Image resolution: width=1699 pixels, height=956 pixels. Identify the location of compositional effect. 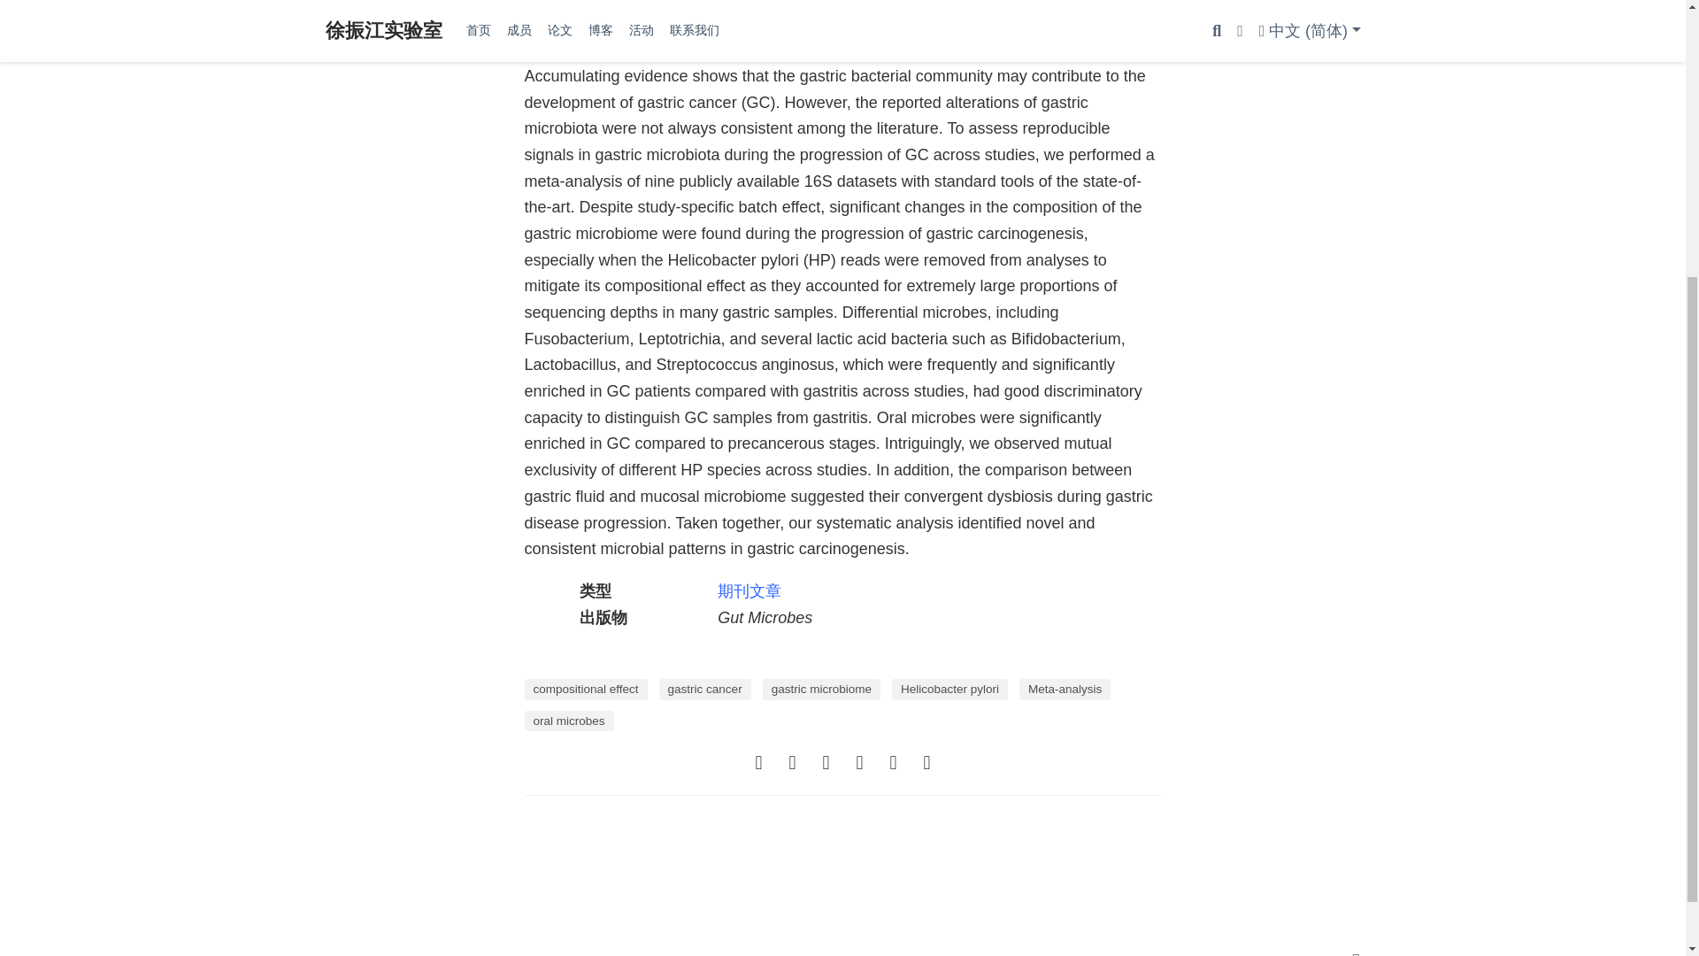
(585, 689).